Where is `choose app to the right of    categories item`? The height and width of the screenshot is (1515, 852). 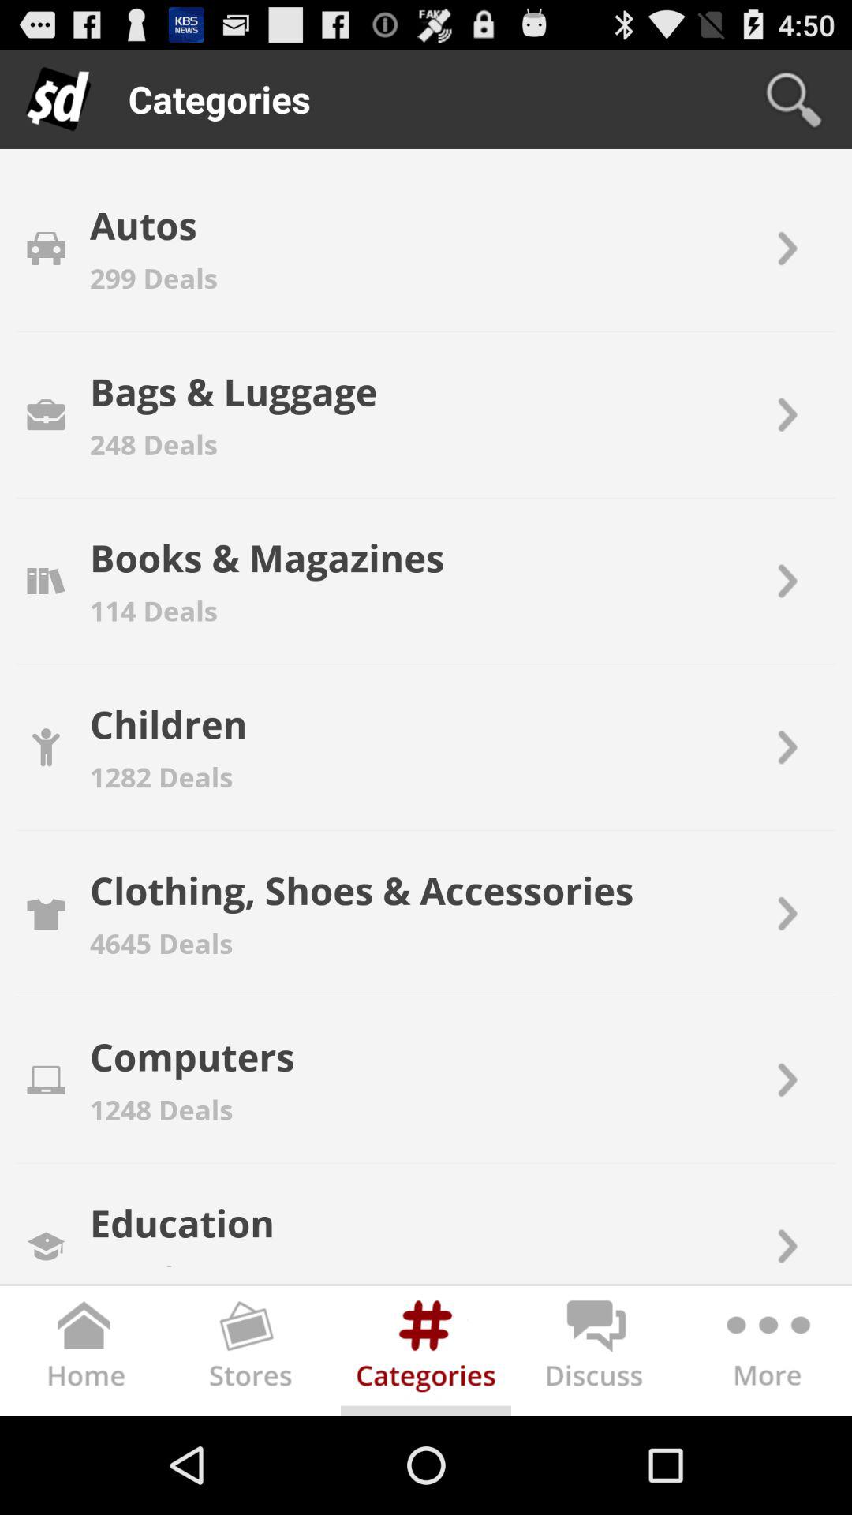
choose app to the right of    categories item is located at coordinates (794, 99).